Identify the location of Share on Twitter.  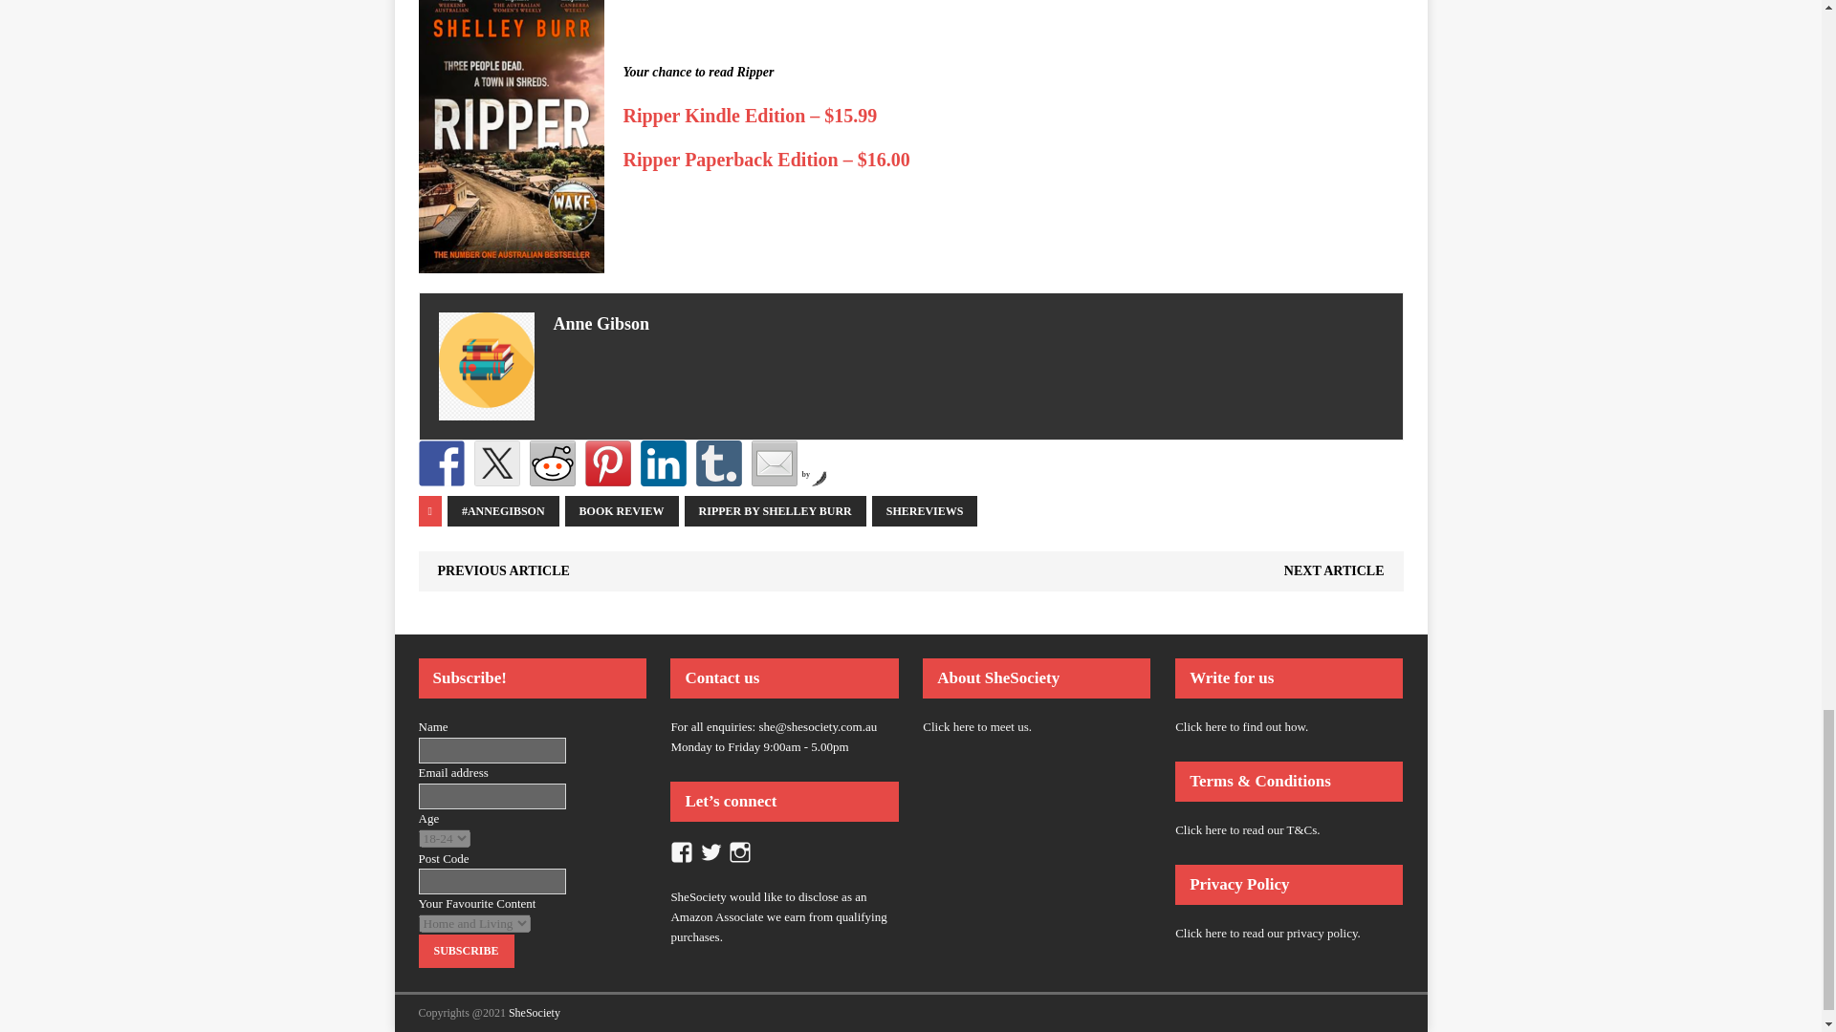
(496, 462).